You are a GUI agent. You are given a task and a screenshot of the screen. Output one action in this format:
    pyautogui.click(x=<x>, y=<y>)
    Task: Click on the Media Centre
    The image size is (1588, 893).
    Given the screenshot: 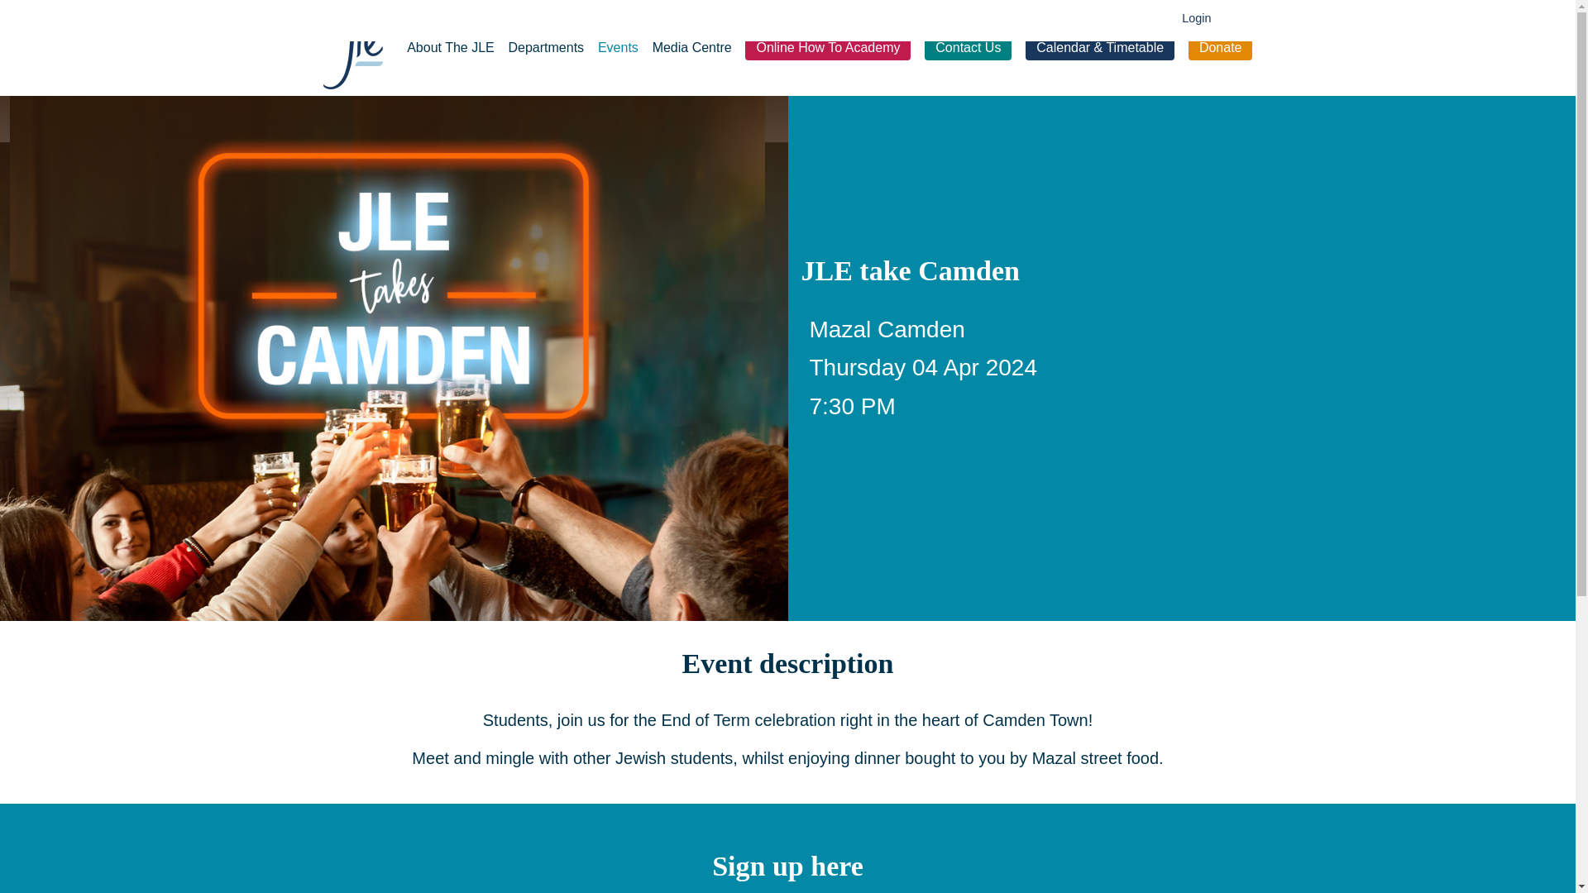 What is the action you would take?
    pyautogui.click(x=692, y=46)
    